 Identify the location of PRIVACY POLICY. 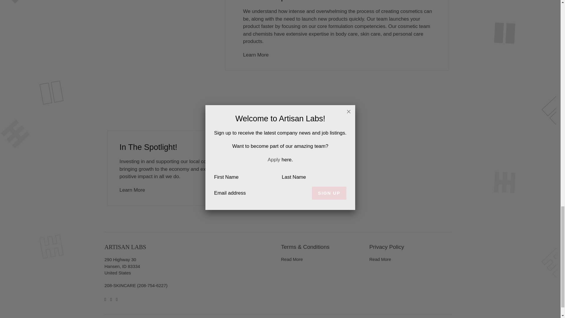
(380, 259).